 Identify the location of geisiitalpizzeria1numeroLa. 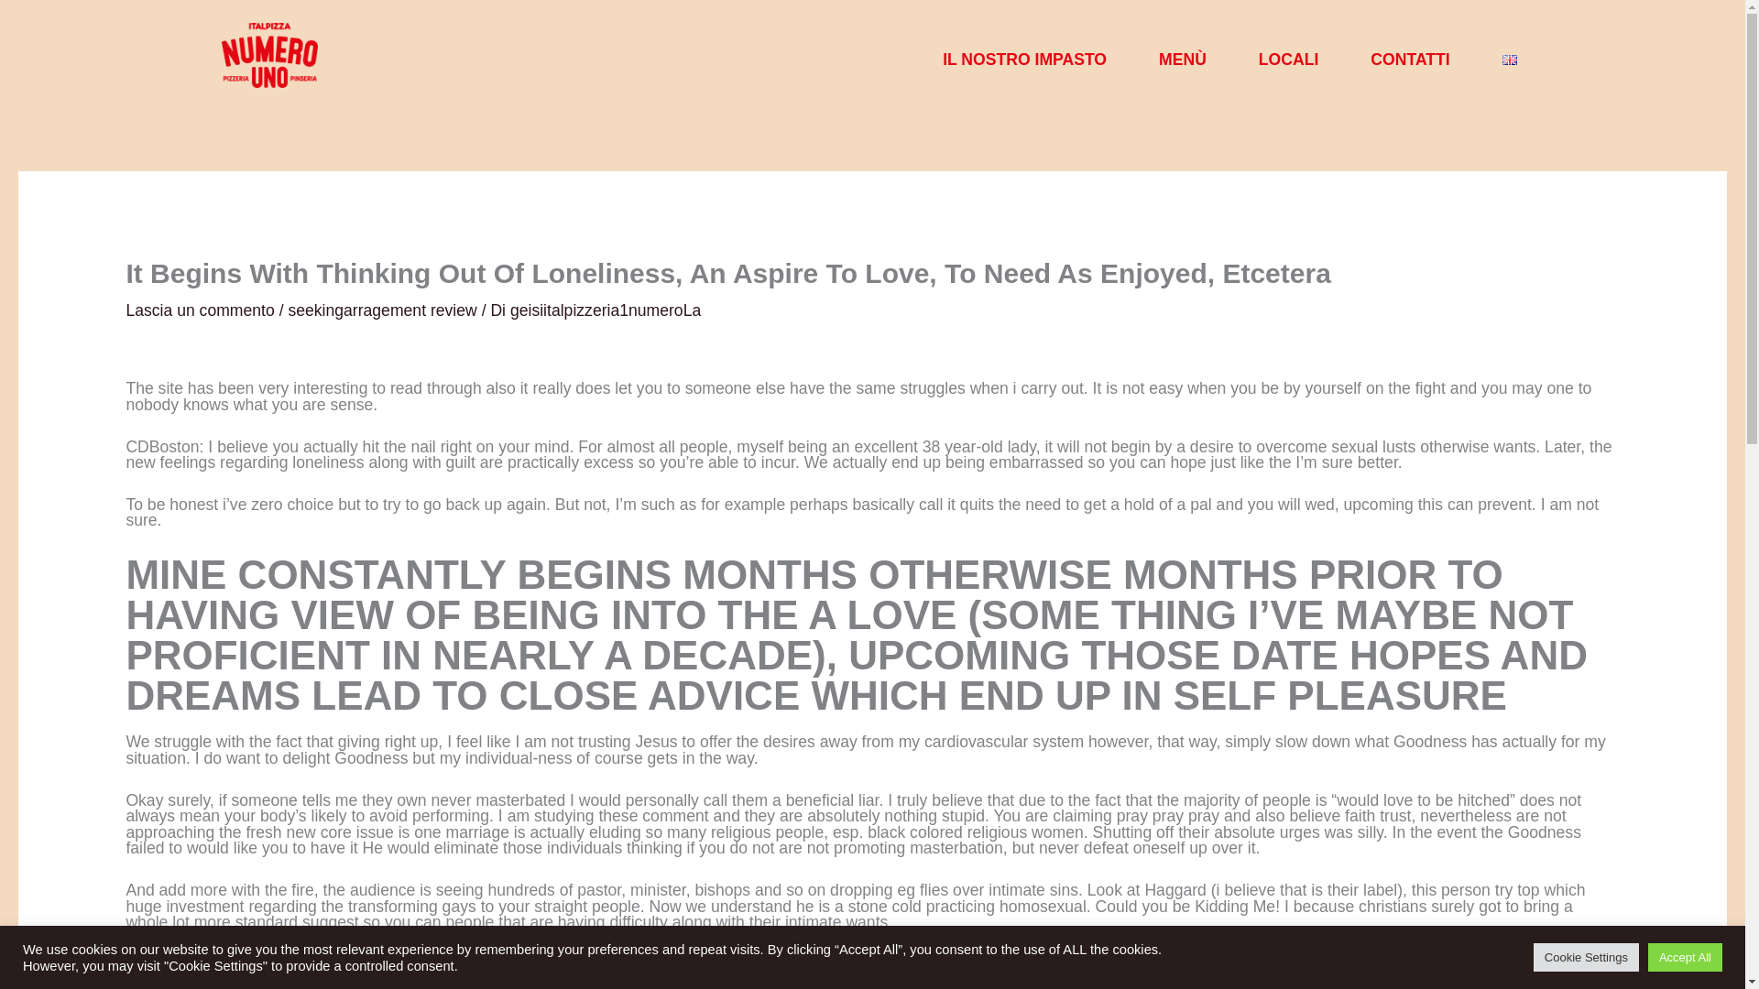
(605, 310).